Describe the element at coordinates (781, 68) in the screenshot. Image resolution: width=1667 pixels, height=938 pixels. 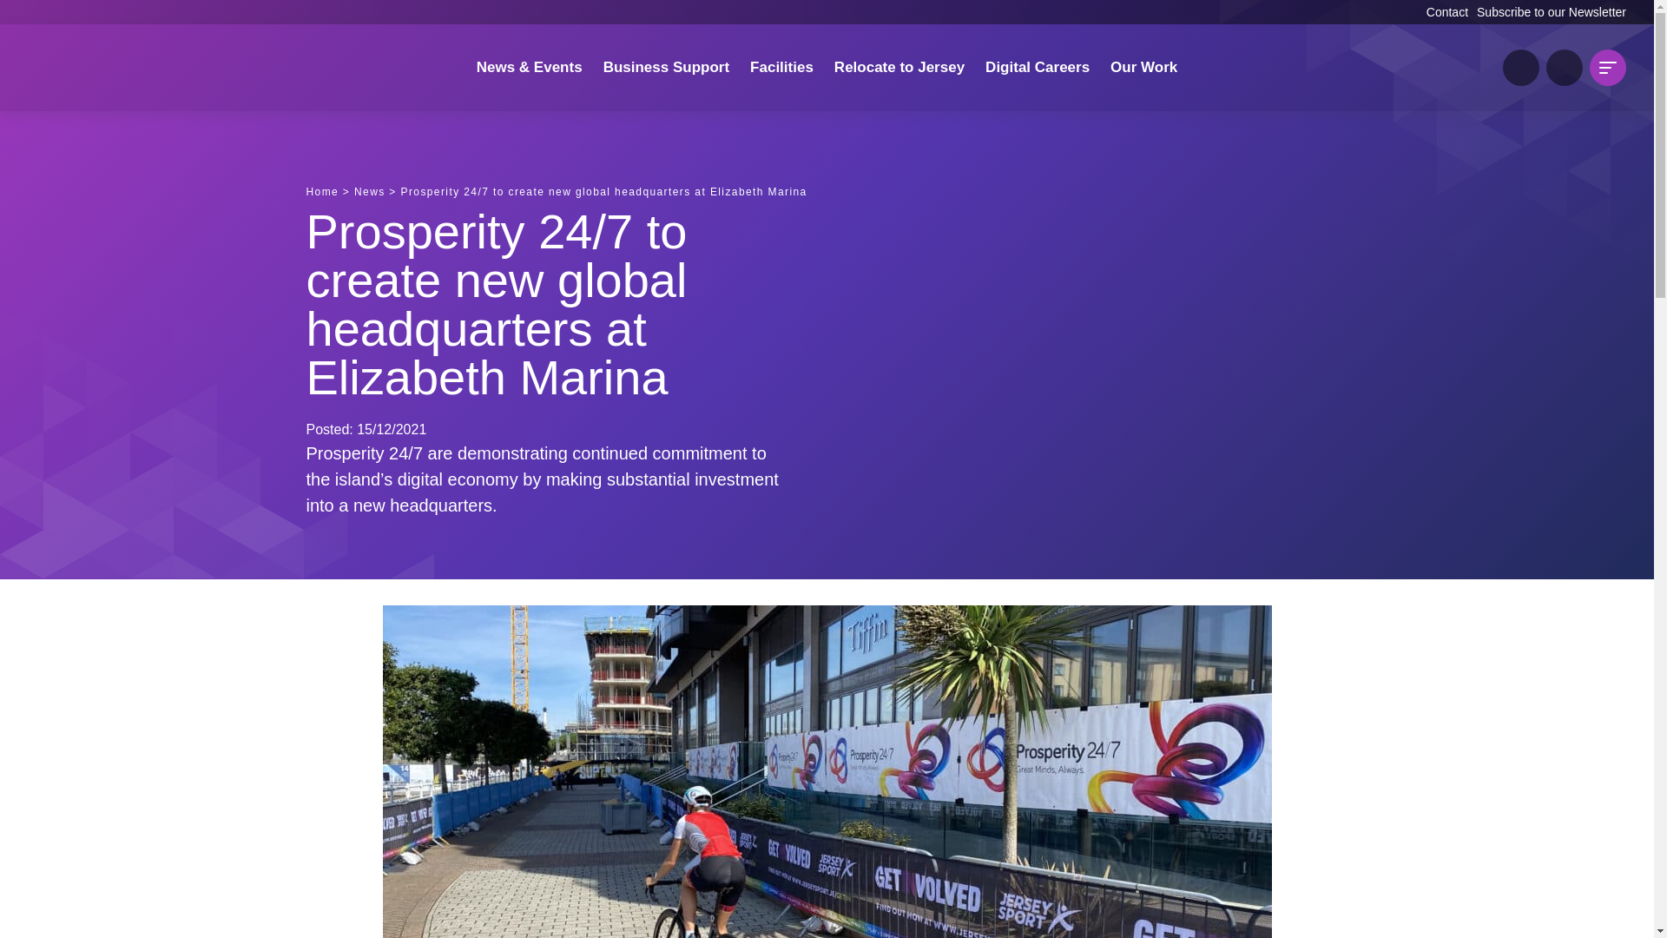
I see `Facilities` at that location.